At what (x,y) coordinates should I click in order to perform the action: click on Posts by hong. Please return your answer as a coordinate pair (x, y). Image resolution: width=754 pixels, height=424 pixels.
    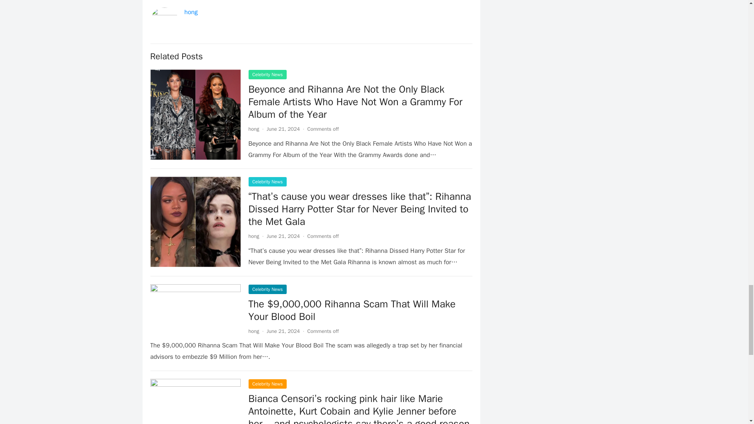
    Looking at the image, I should click on (254, 129).